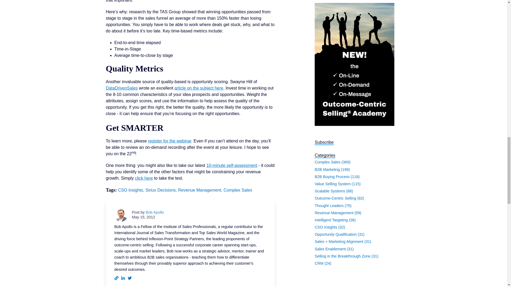  I want to click on 10-minute self-assessment, so click(232, 165).